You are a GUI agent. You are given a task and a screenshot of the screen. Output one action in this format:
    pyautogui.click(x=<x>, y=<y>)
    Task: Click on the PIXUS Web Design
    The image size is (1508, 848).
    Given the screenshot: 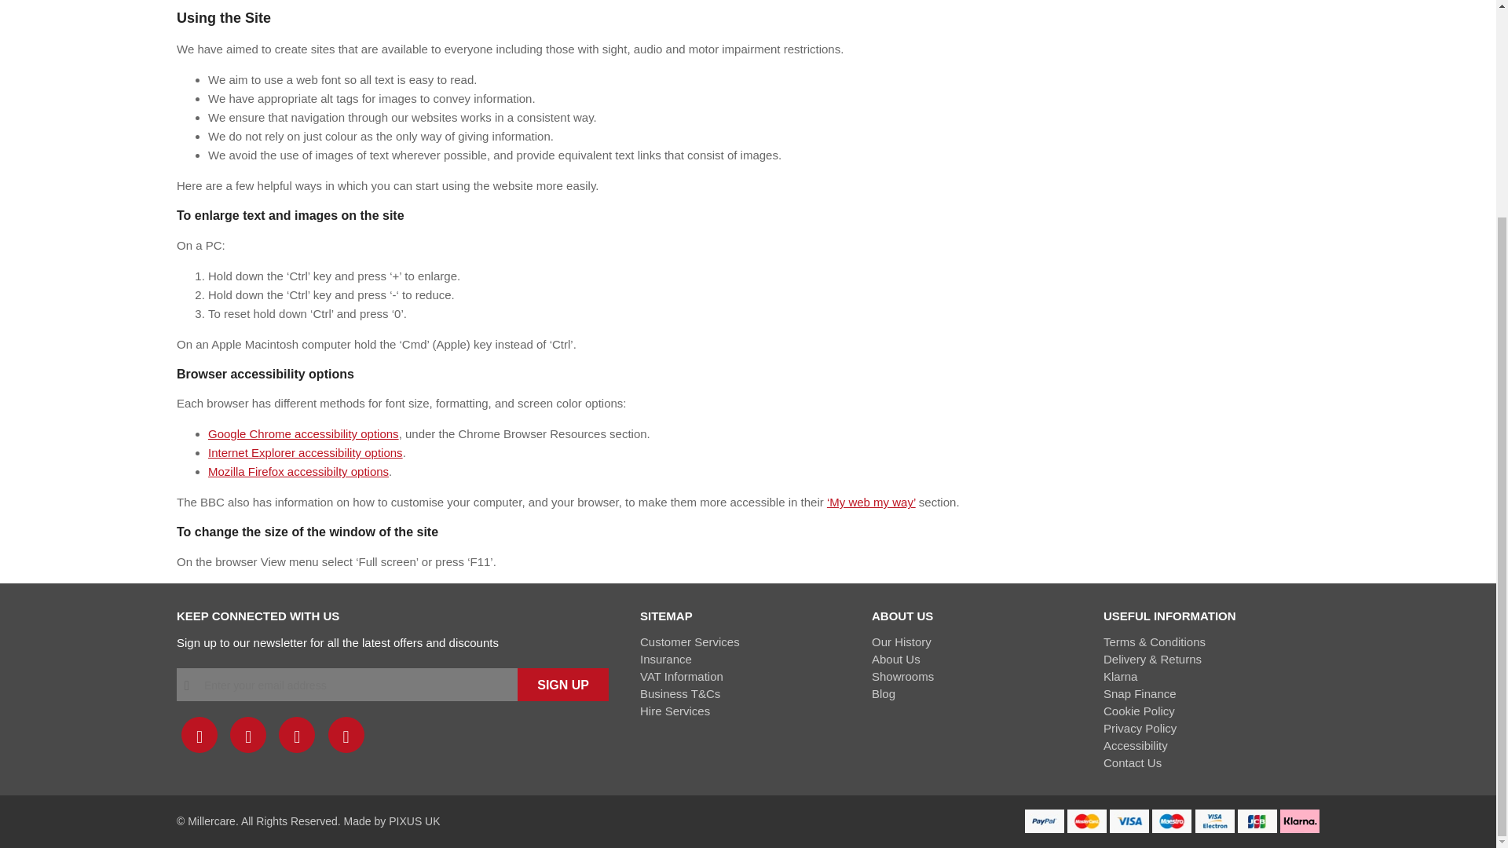 What is the action you would take?
    pyautogui.click(x=415, y=821)
    